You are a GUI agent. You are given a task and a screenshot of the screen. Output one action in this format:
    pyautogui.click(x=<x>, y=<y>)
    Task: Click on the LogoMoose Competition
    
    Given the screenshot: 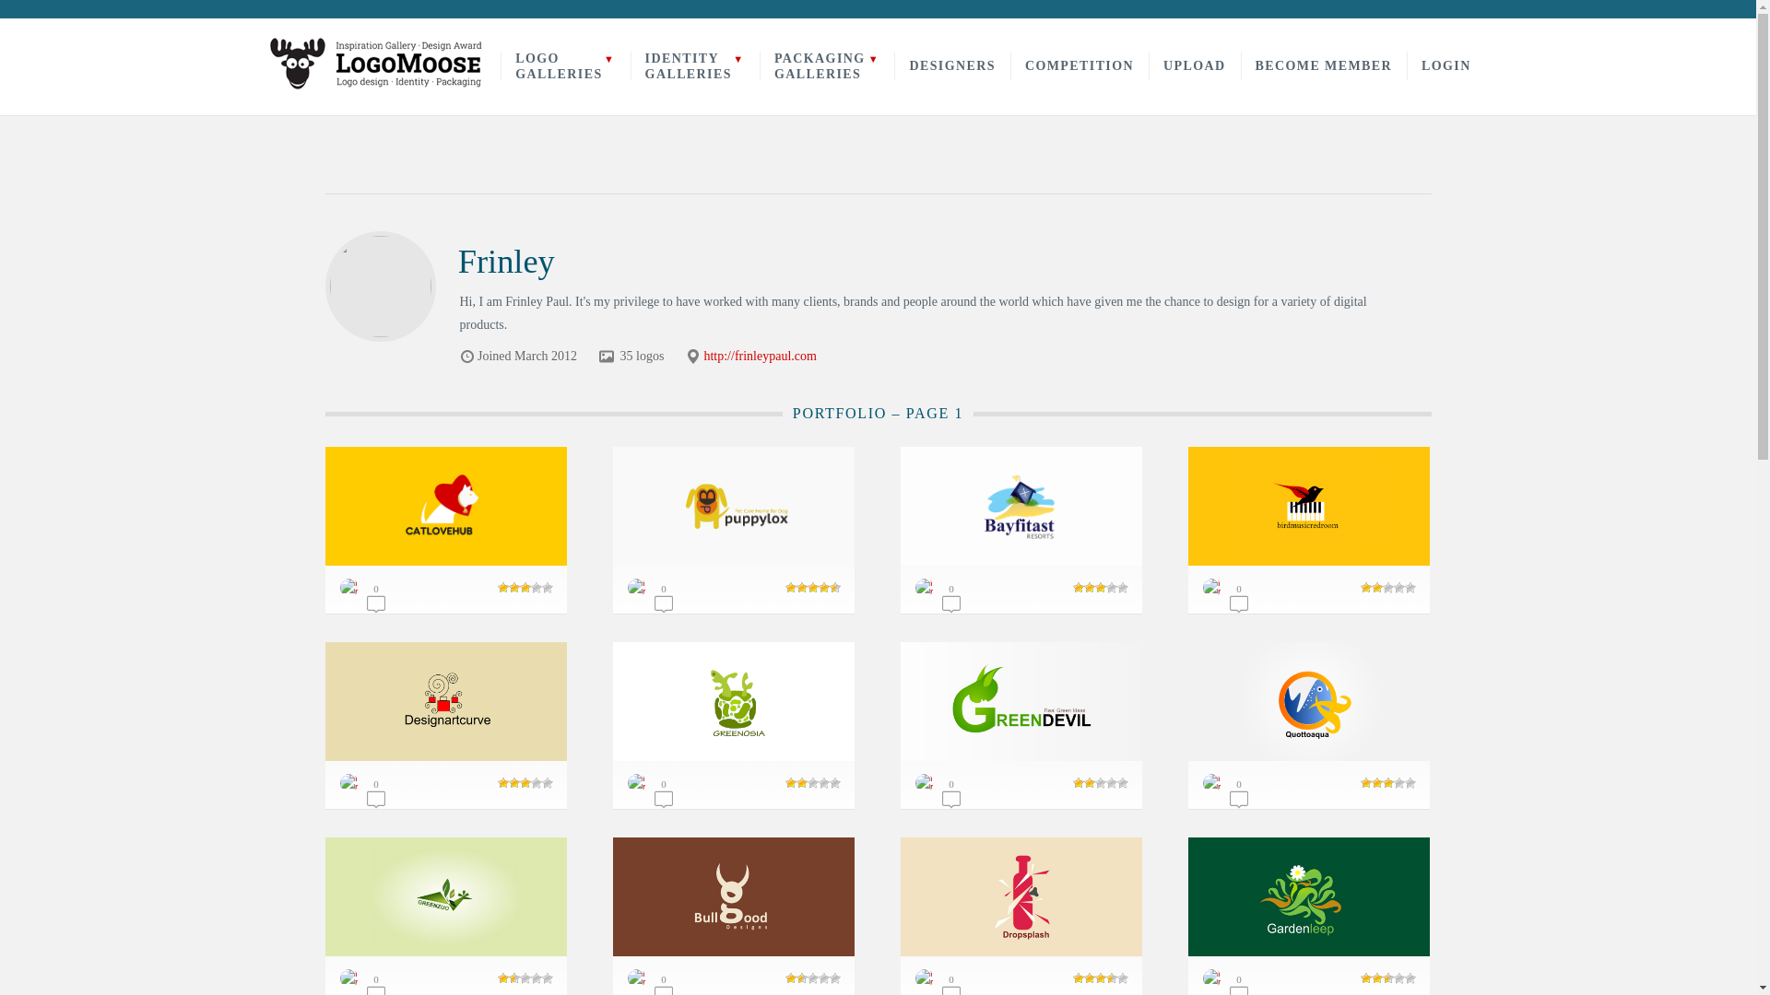 What is the action you would take?
    pyautogui.click(x=827, y=66)
    